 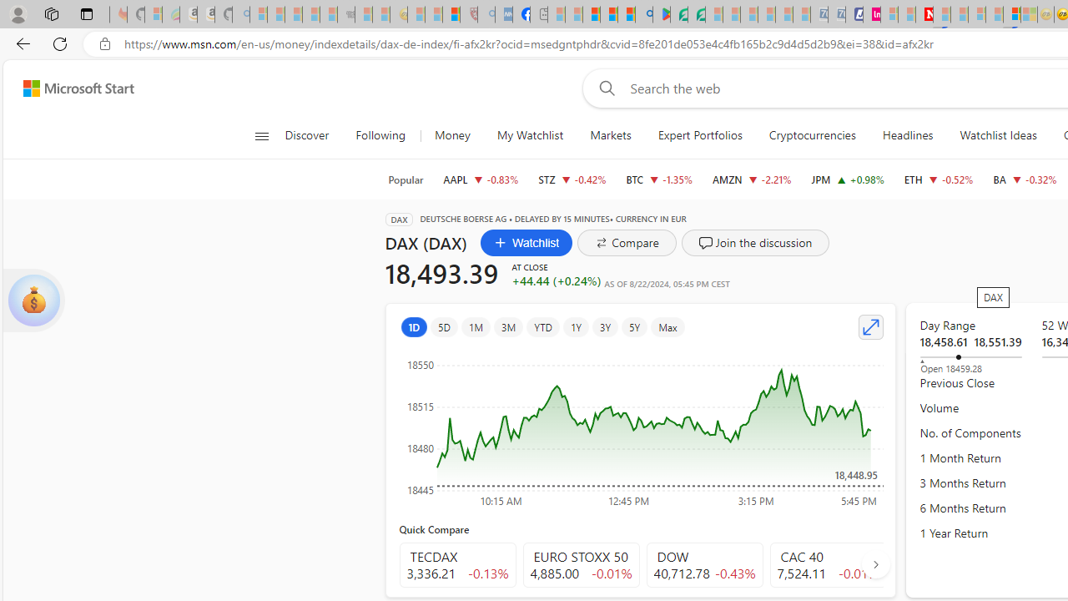 What do you see at coordinates (444, 327) in the screenshot?
I see `5D` at bounding box center [444, 327].